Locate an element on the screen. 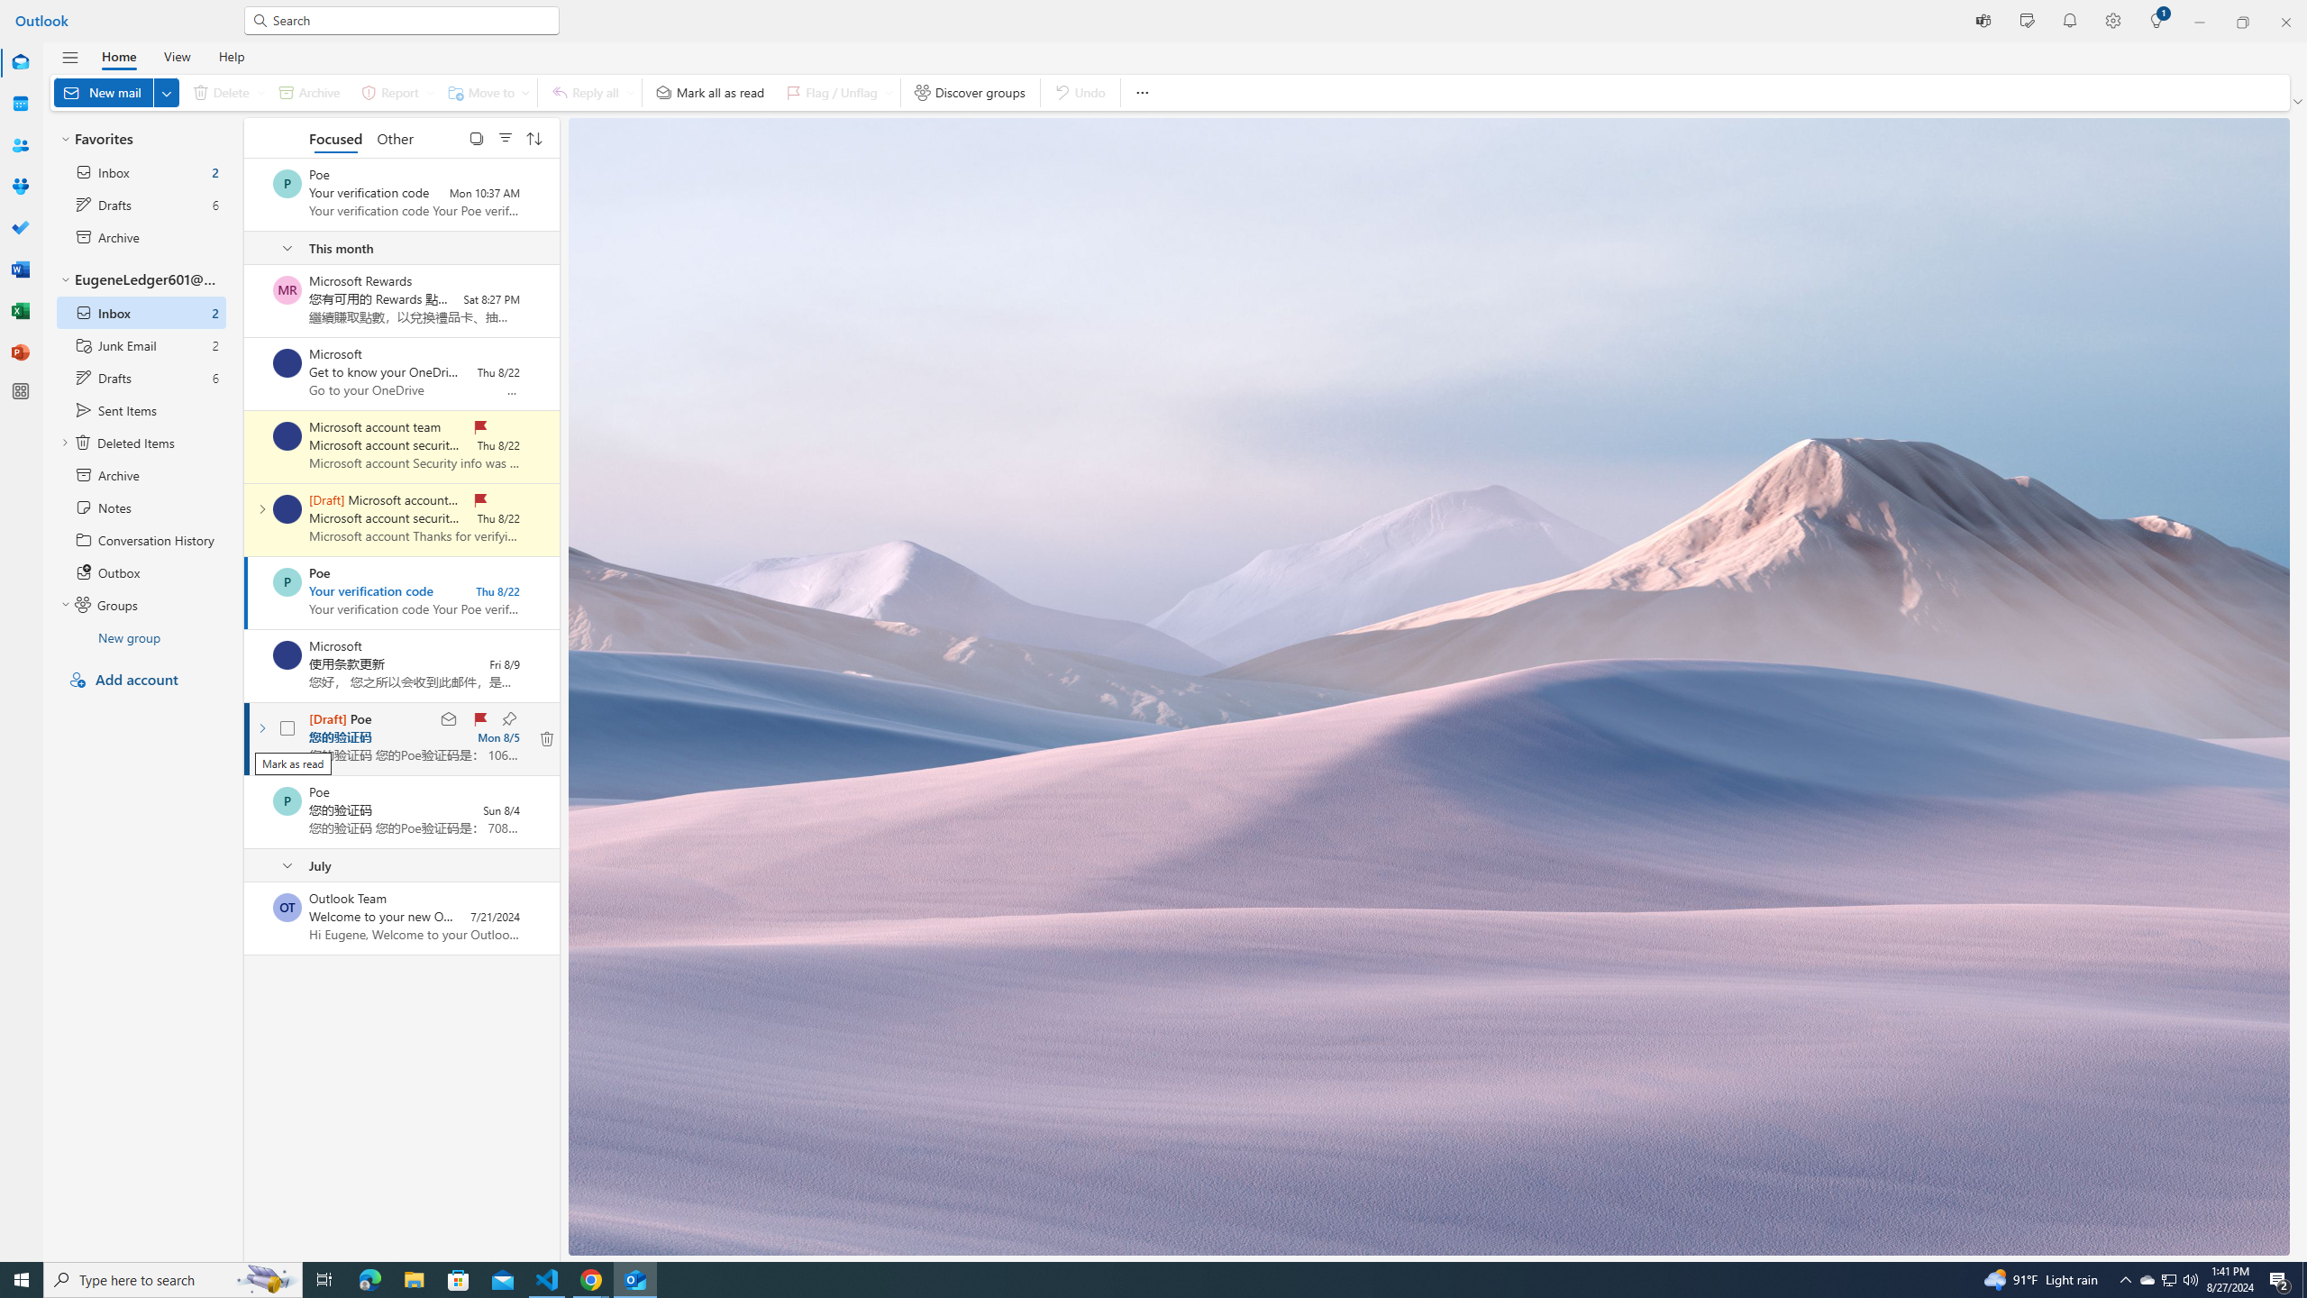 Image resolution: width=2307 pixels, height=1298 pixels. Outlook Team is located at coordinates (287, 907).